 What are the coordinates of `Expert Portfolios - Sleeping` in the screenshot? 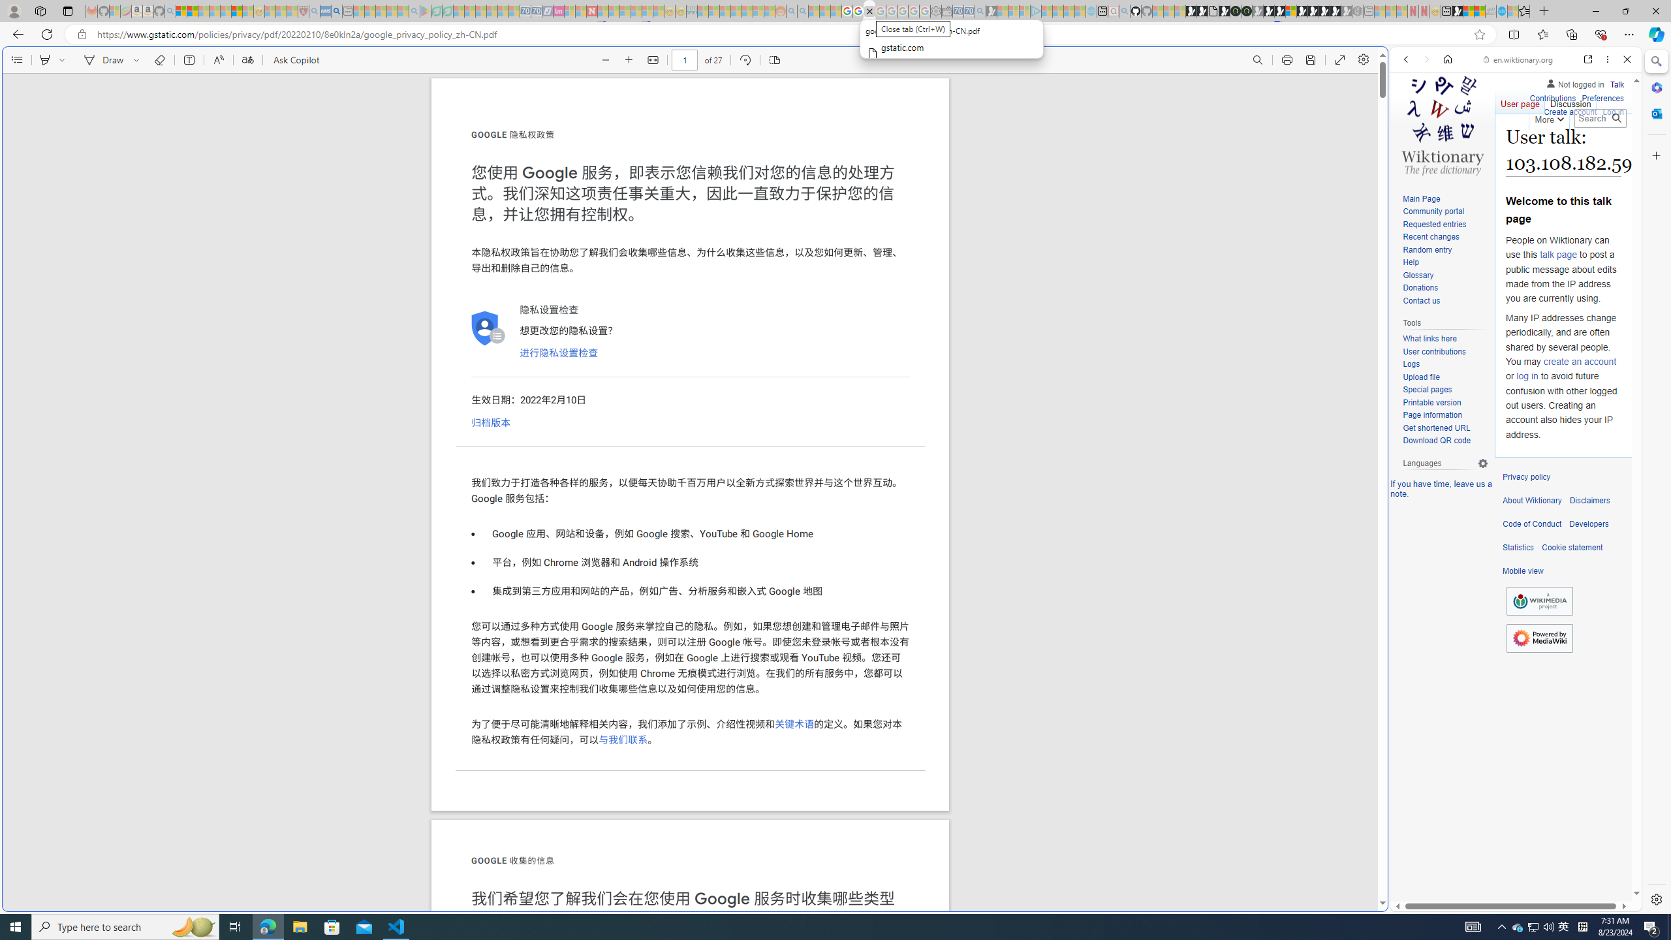 It's located at (736, 11).